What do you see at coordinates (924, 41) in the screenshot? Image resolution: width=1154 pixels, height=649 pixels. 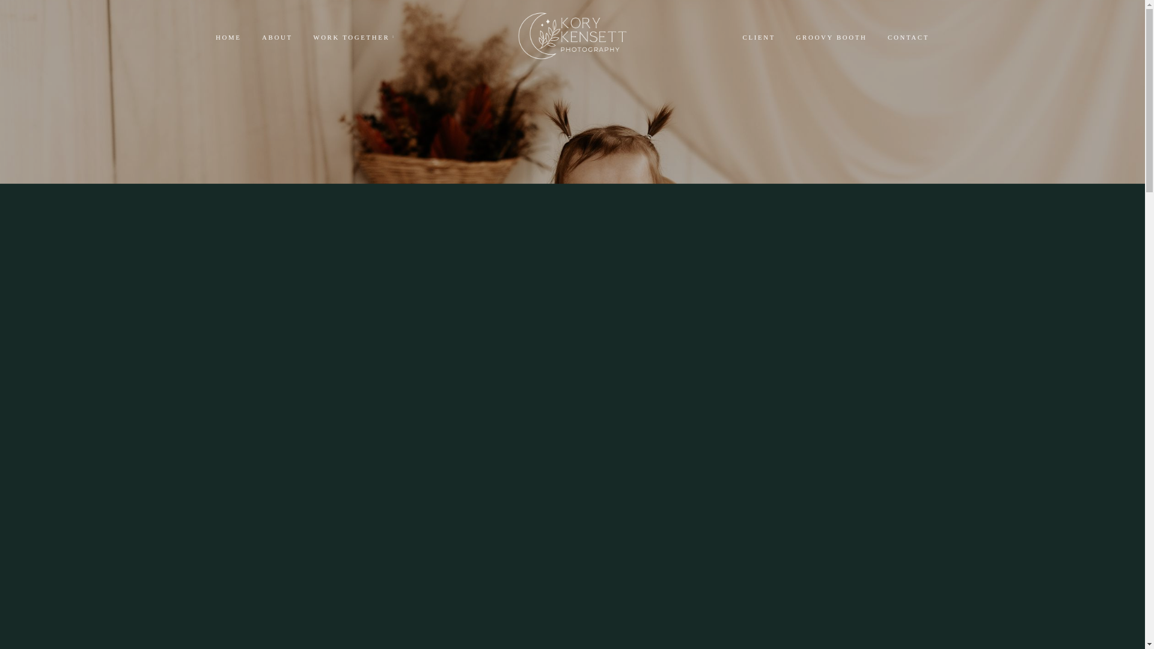 I see `GROOVY BOOTH` at bounding box center [924, 41].